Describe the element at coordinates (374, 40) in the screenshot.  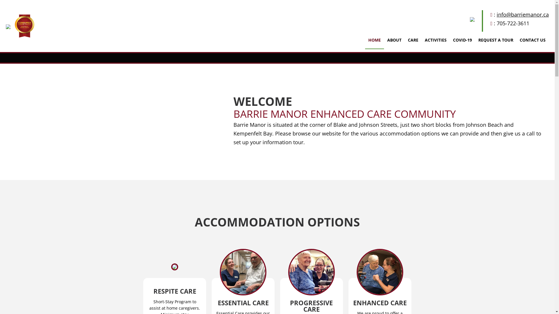
I see `HOME` at that location.